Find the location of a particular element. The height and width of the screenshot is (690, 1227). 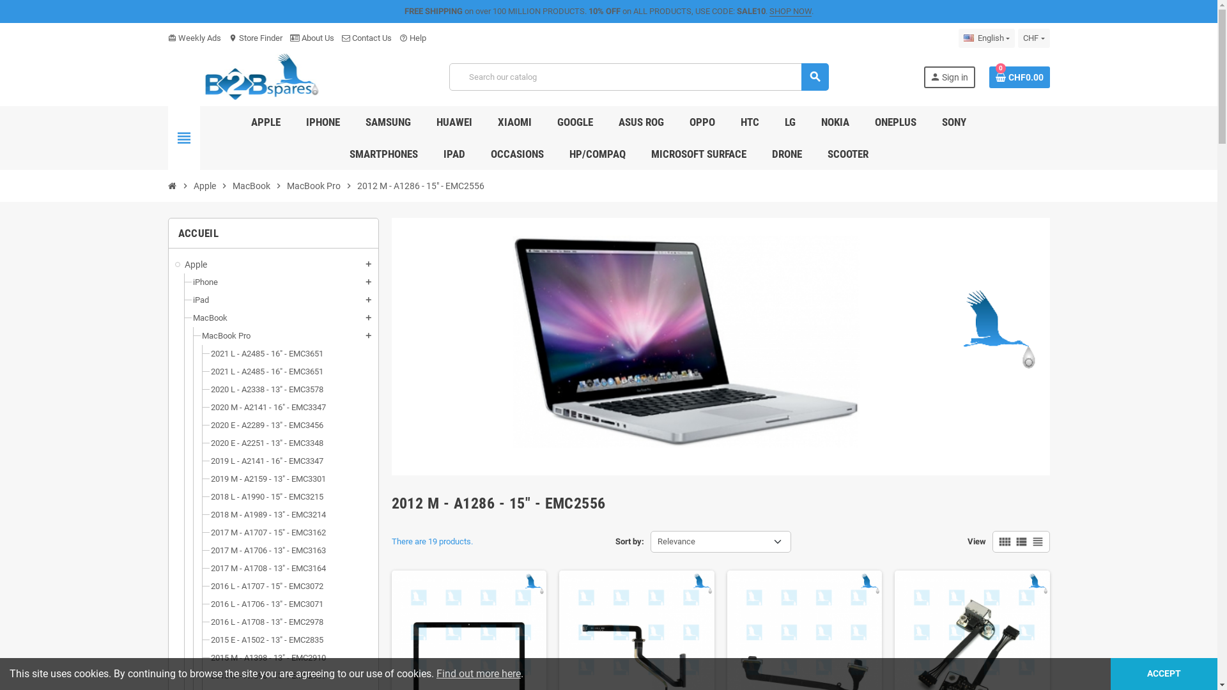

MacBook Pro is located at coordinates (314, 186).